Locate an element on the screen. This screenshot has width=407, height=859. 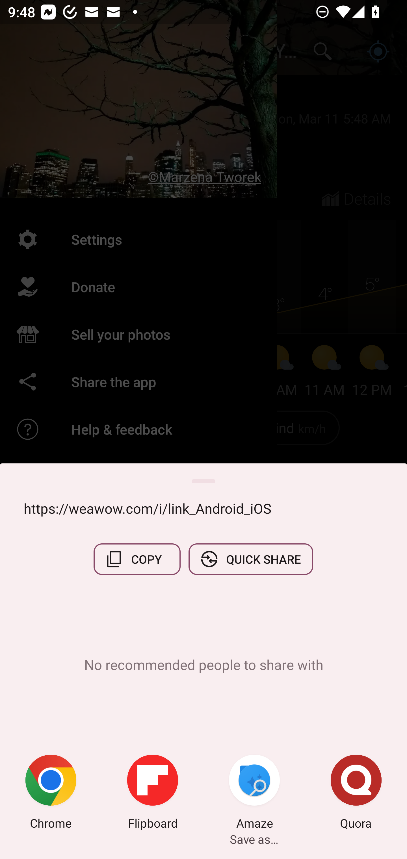
Amaze Save as… is located at coordinates (254, 793).